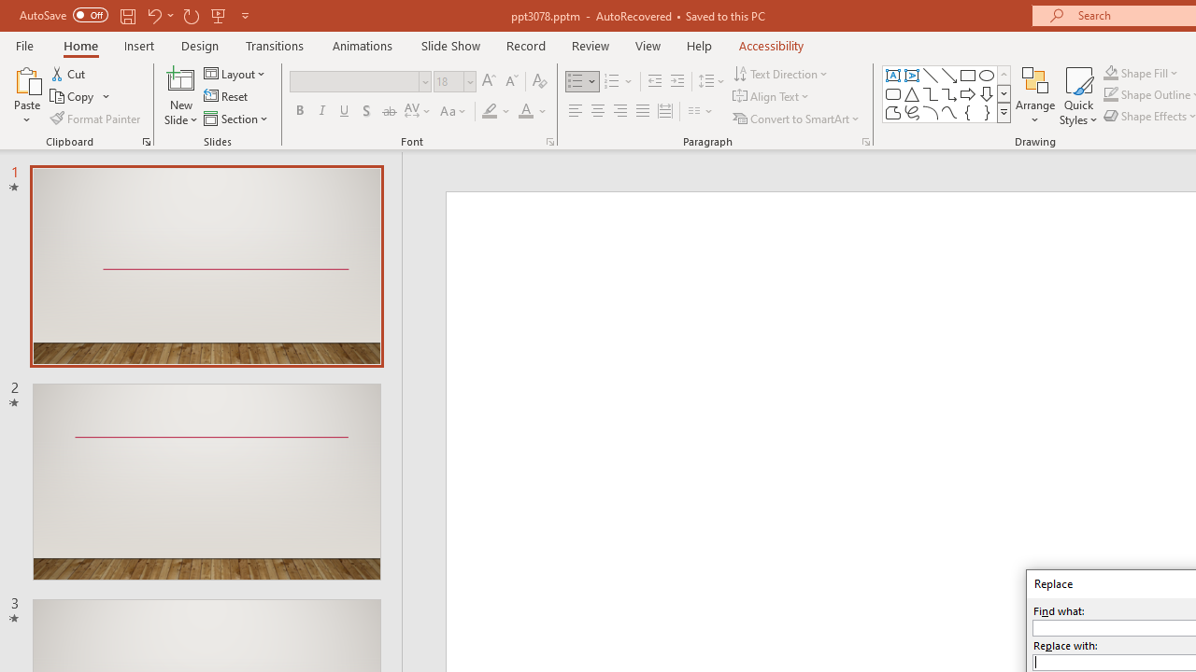  Describe the element at coordinates (987, 93) in the screenshot. I see `Arrow: Down` at that location.